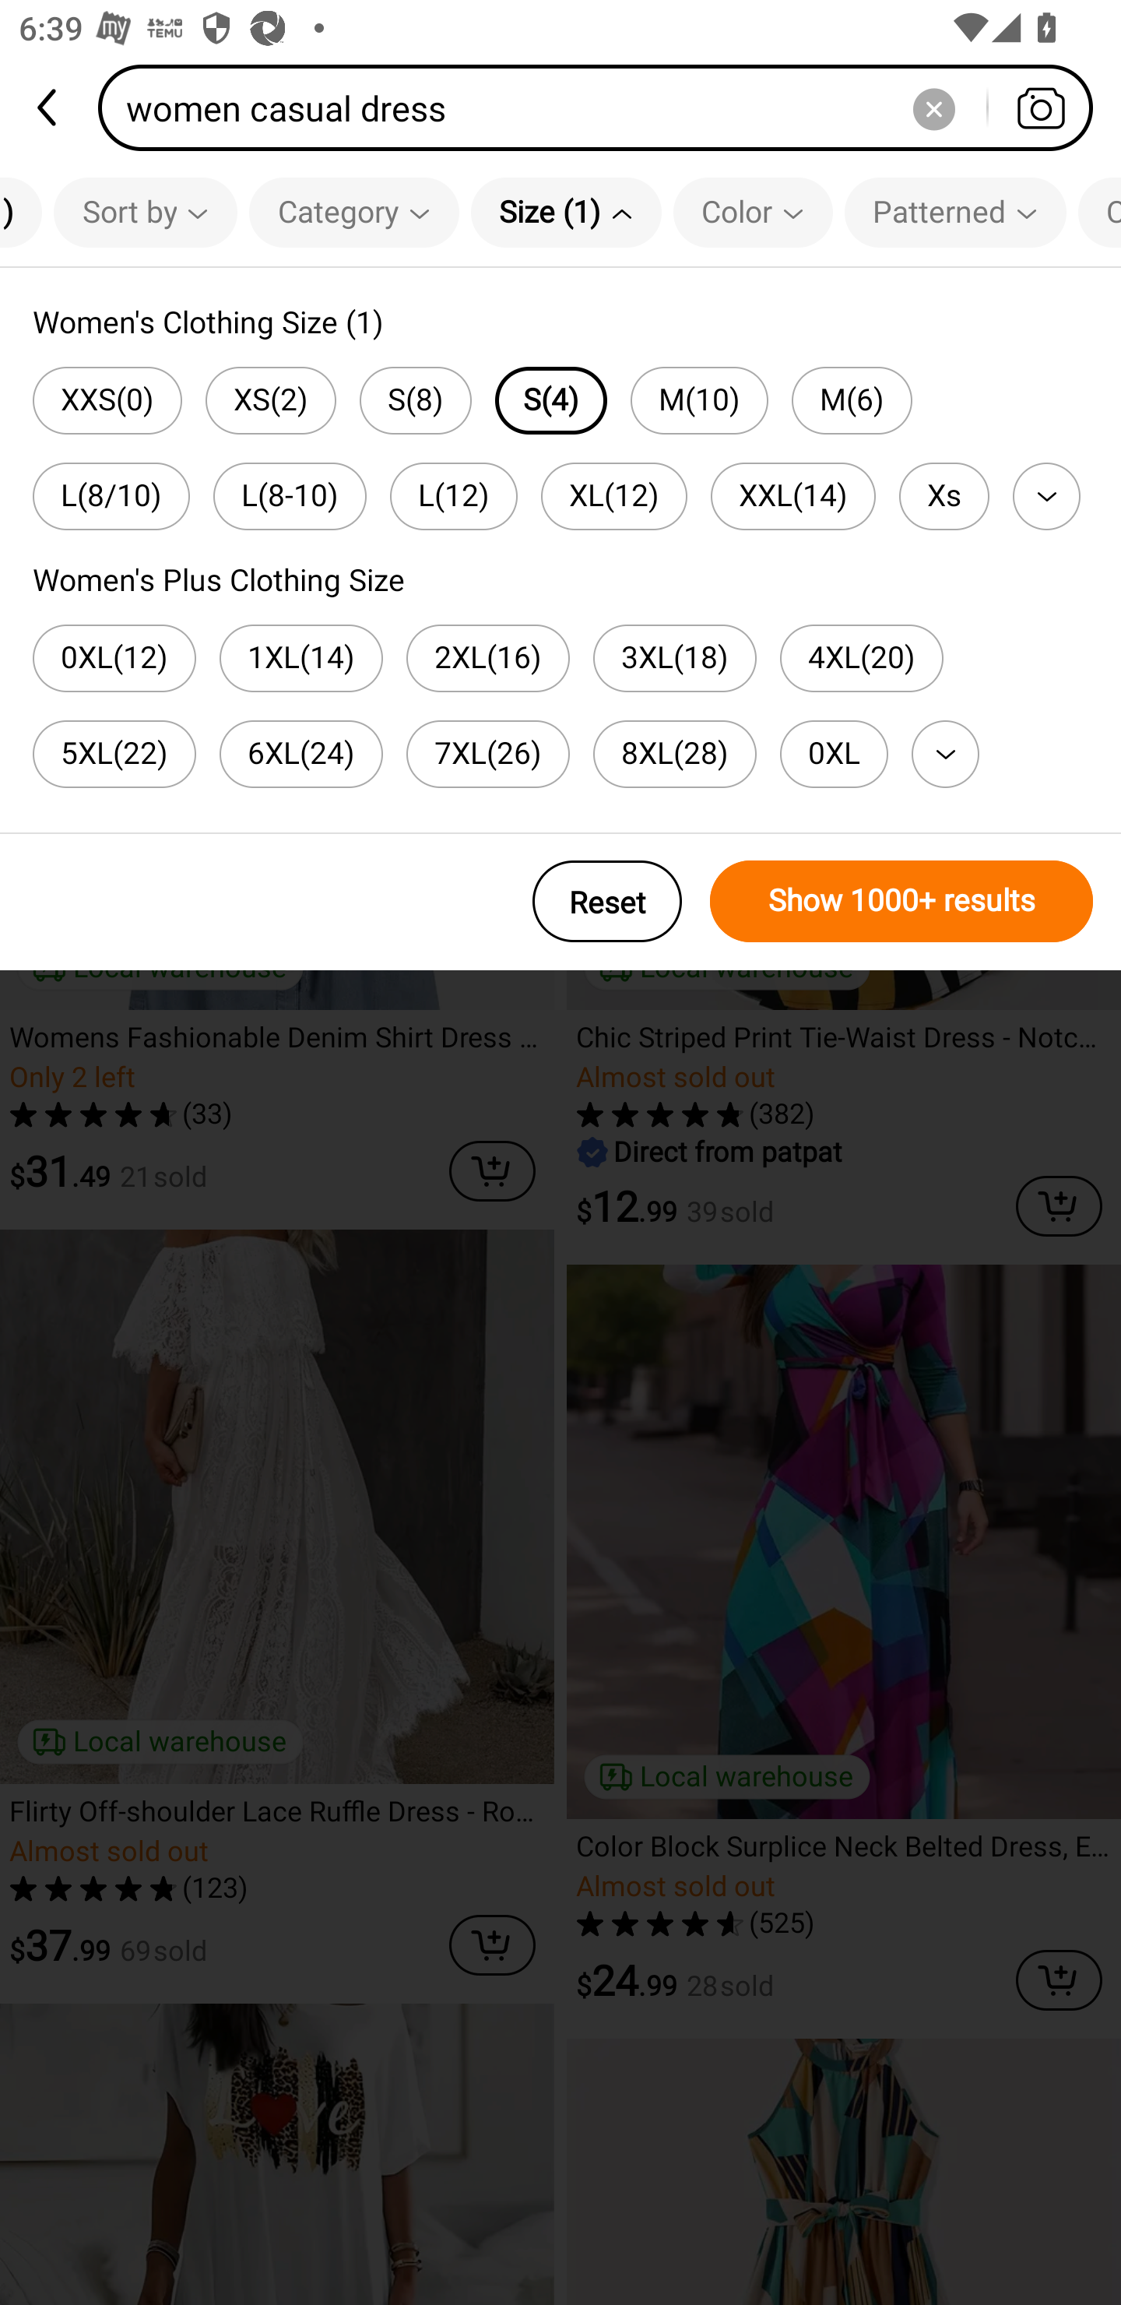 The width and height of the screenshot is (1121, 2305). Describe the element at coordinates (487, 754) in the screenshot. I see `7XL(26)` at that location.